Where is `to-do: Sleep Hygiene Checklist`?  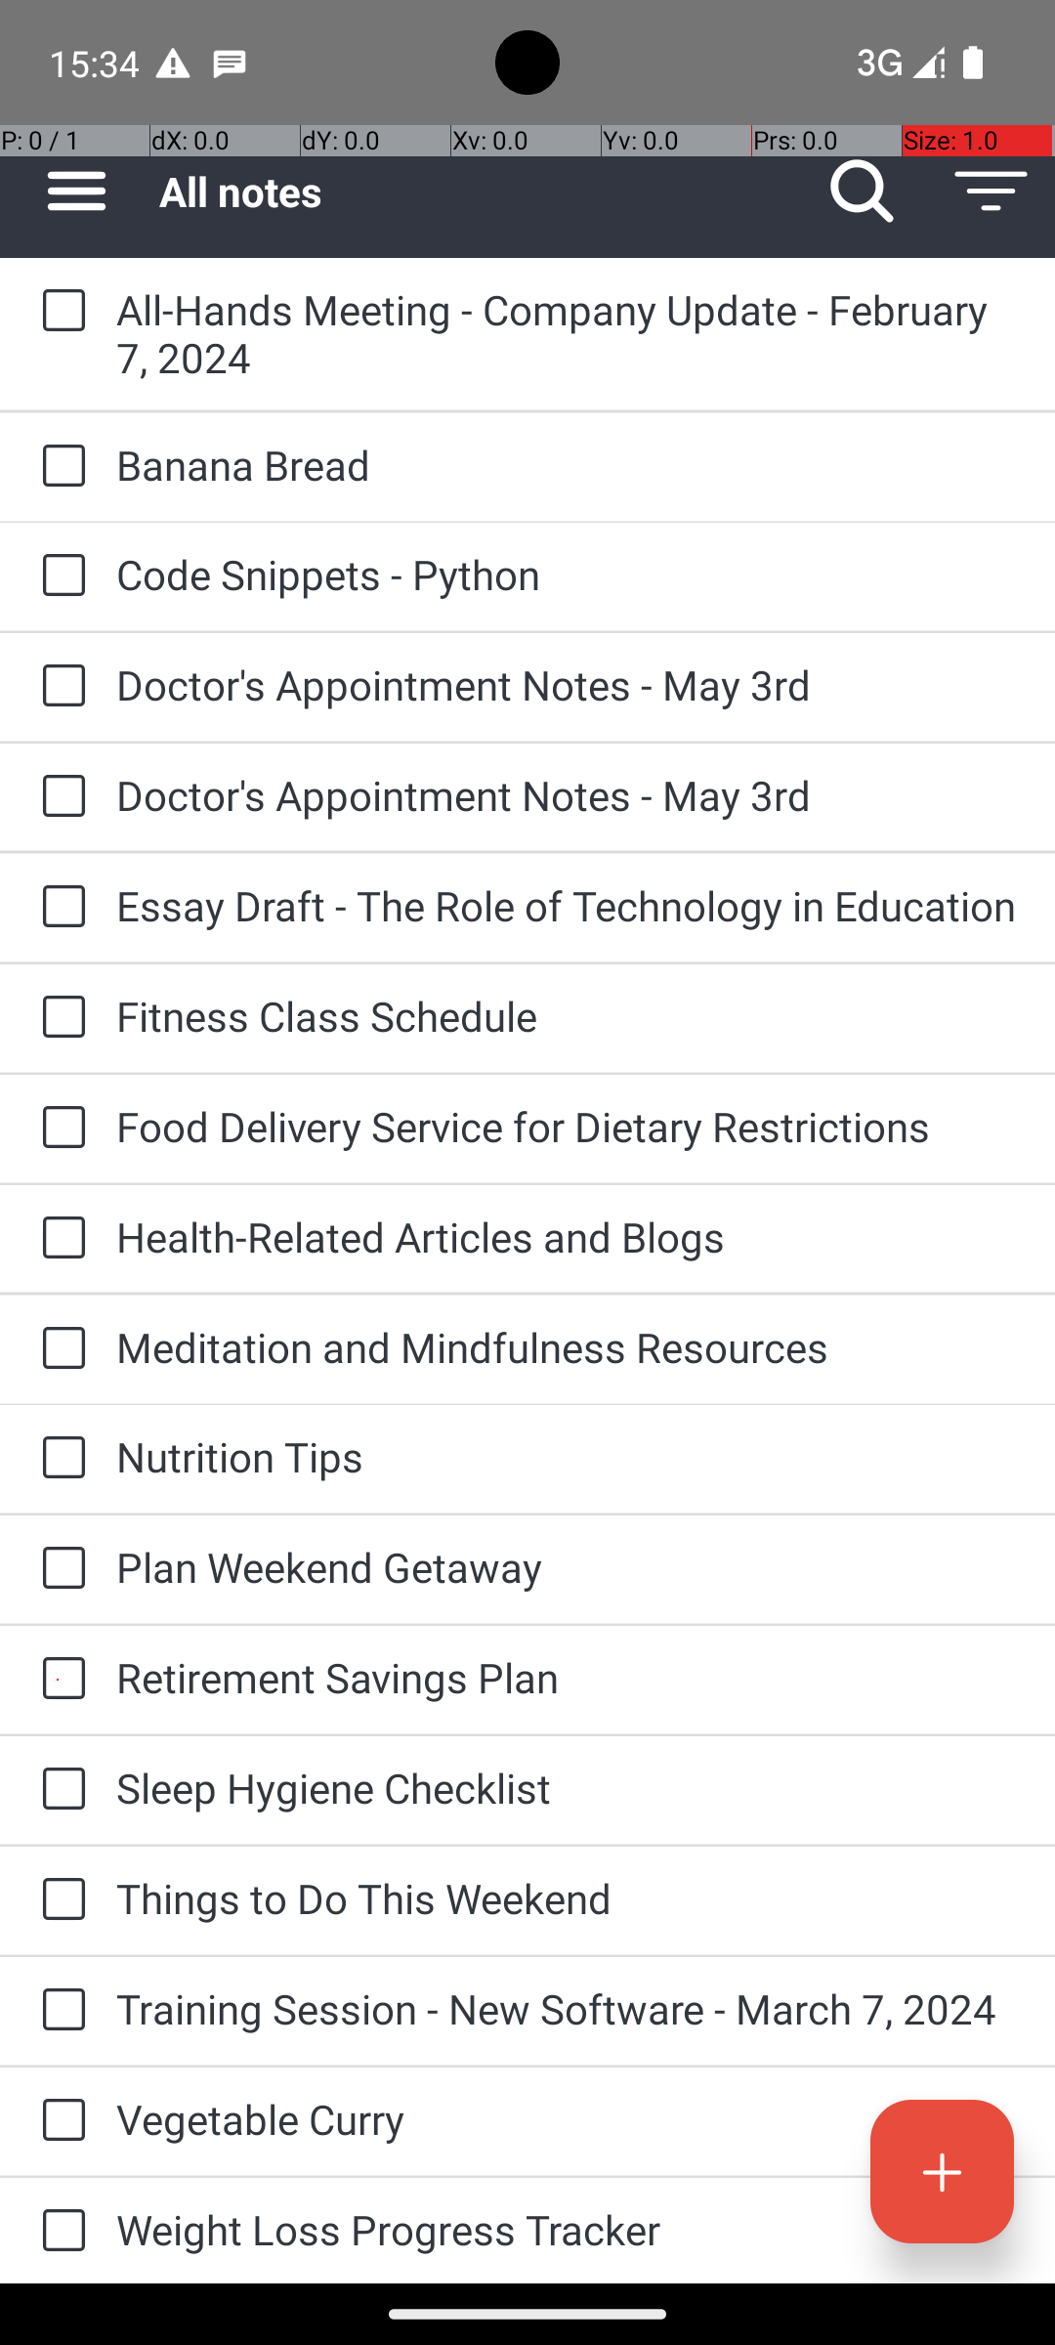
to-do: Sleep Hygiene Checklist is located at coordinates (59, 1790).